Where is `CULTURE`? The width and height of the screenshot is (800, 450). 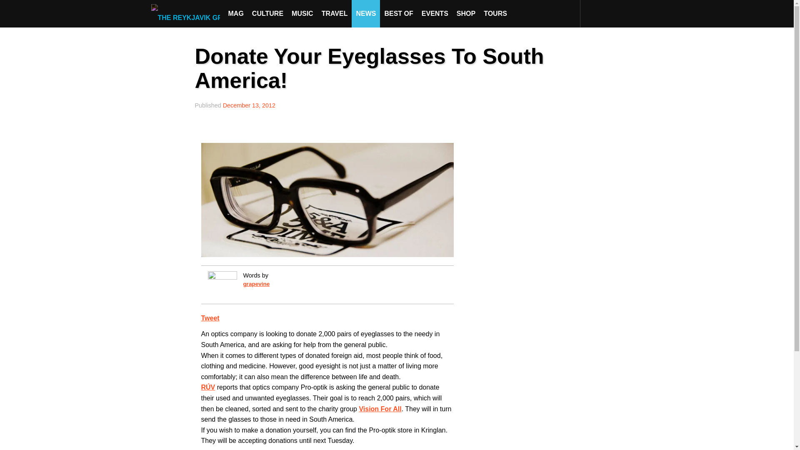 CULTURE is located at coordinates (267, 13).